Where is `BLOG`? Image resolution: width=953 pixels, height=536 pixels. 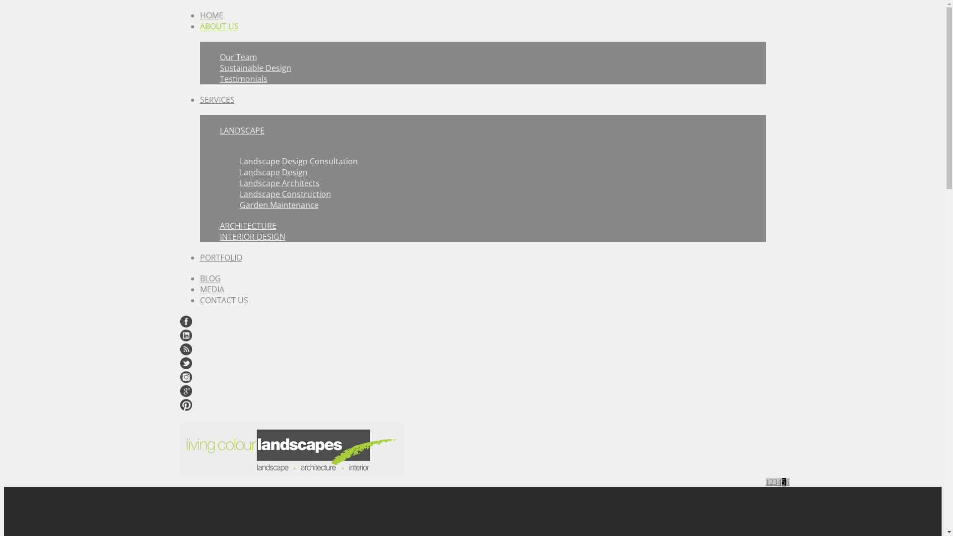 BLOG is located at coordinates (210, 278).